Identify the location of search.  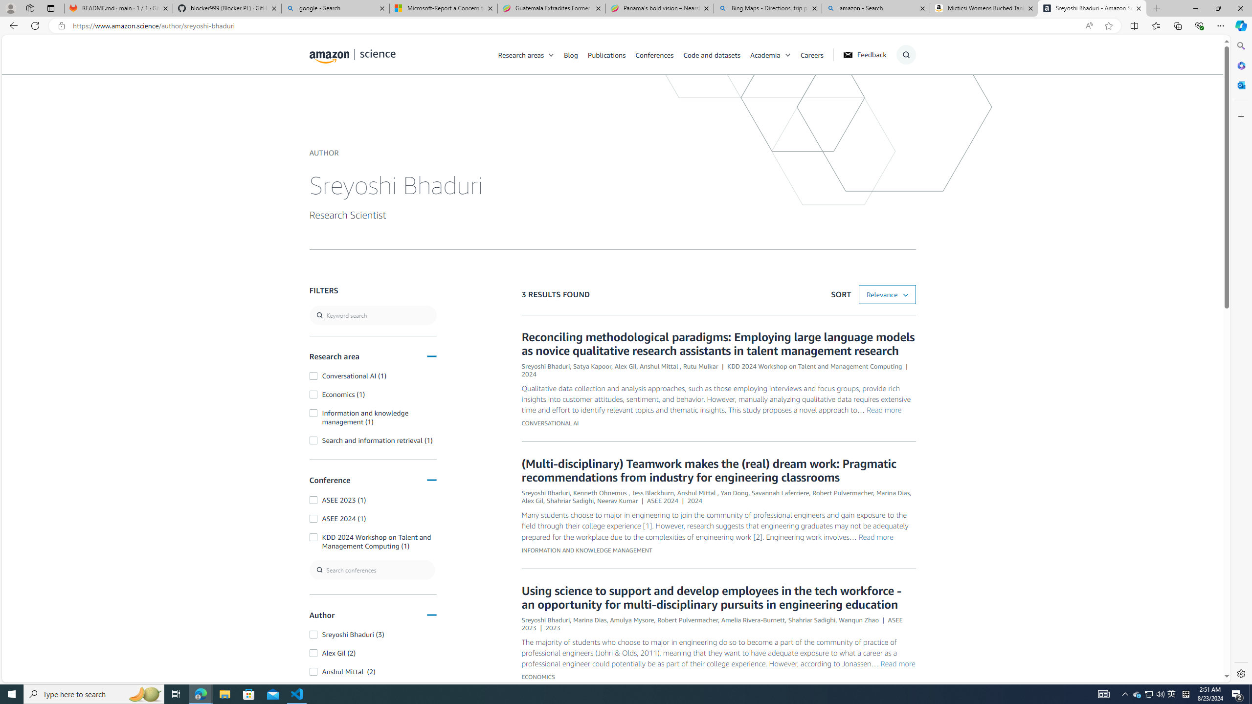
(373, 315).